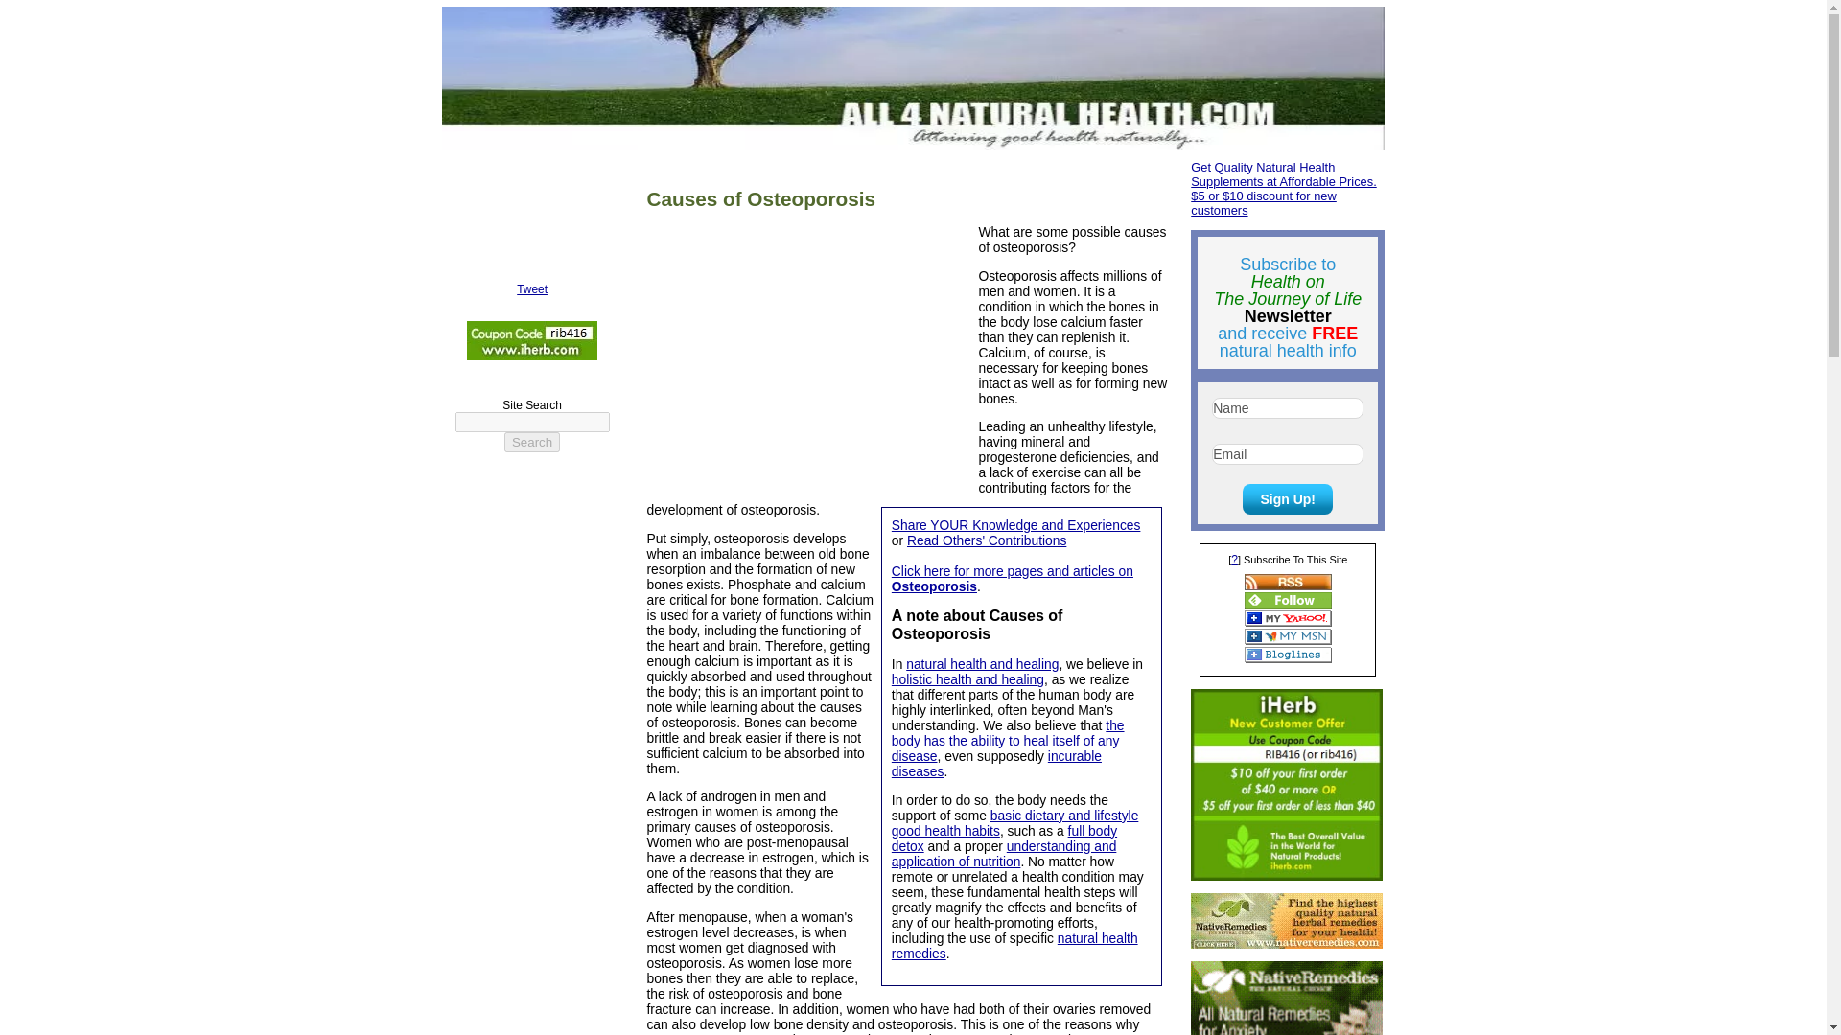 The image size is (1841, 1035). Describe the element at coordinates (1008, 741) in the screenshot. I see `the body has the ability to heal itself of any disease` at that location.